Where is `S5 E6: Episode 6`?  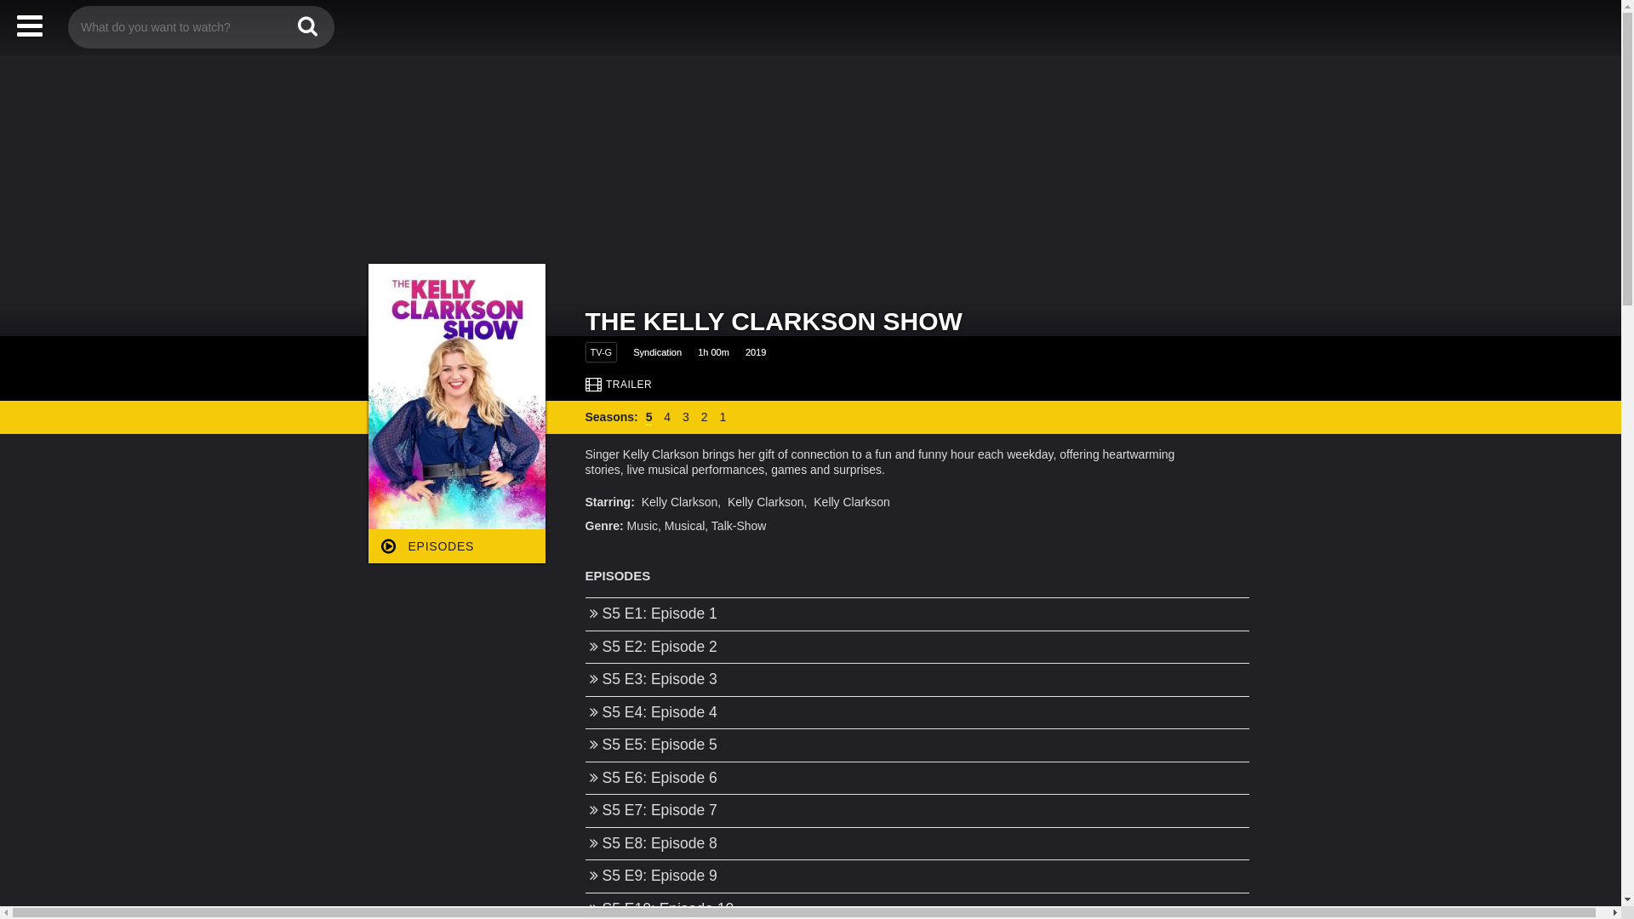
S5 E6: Episode 6 is located at coordinates (917, 779).